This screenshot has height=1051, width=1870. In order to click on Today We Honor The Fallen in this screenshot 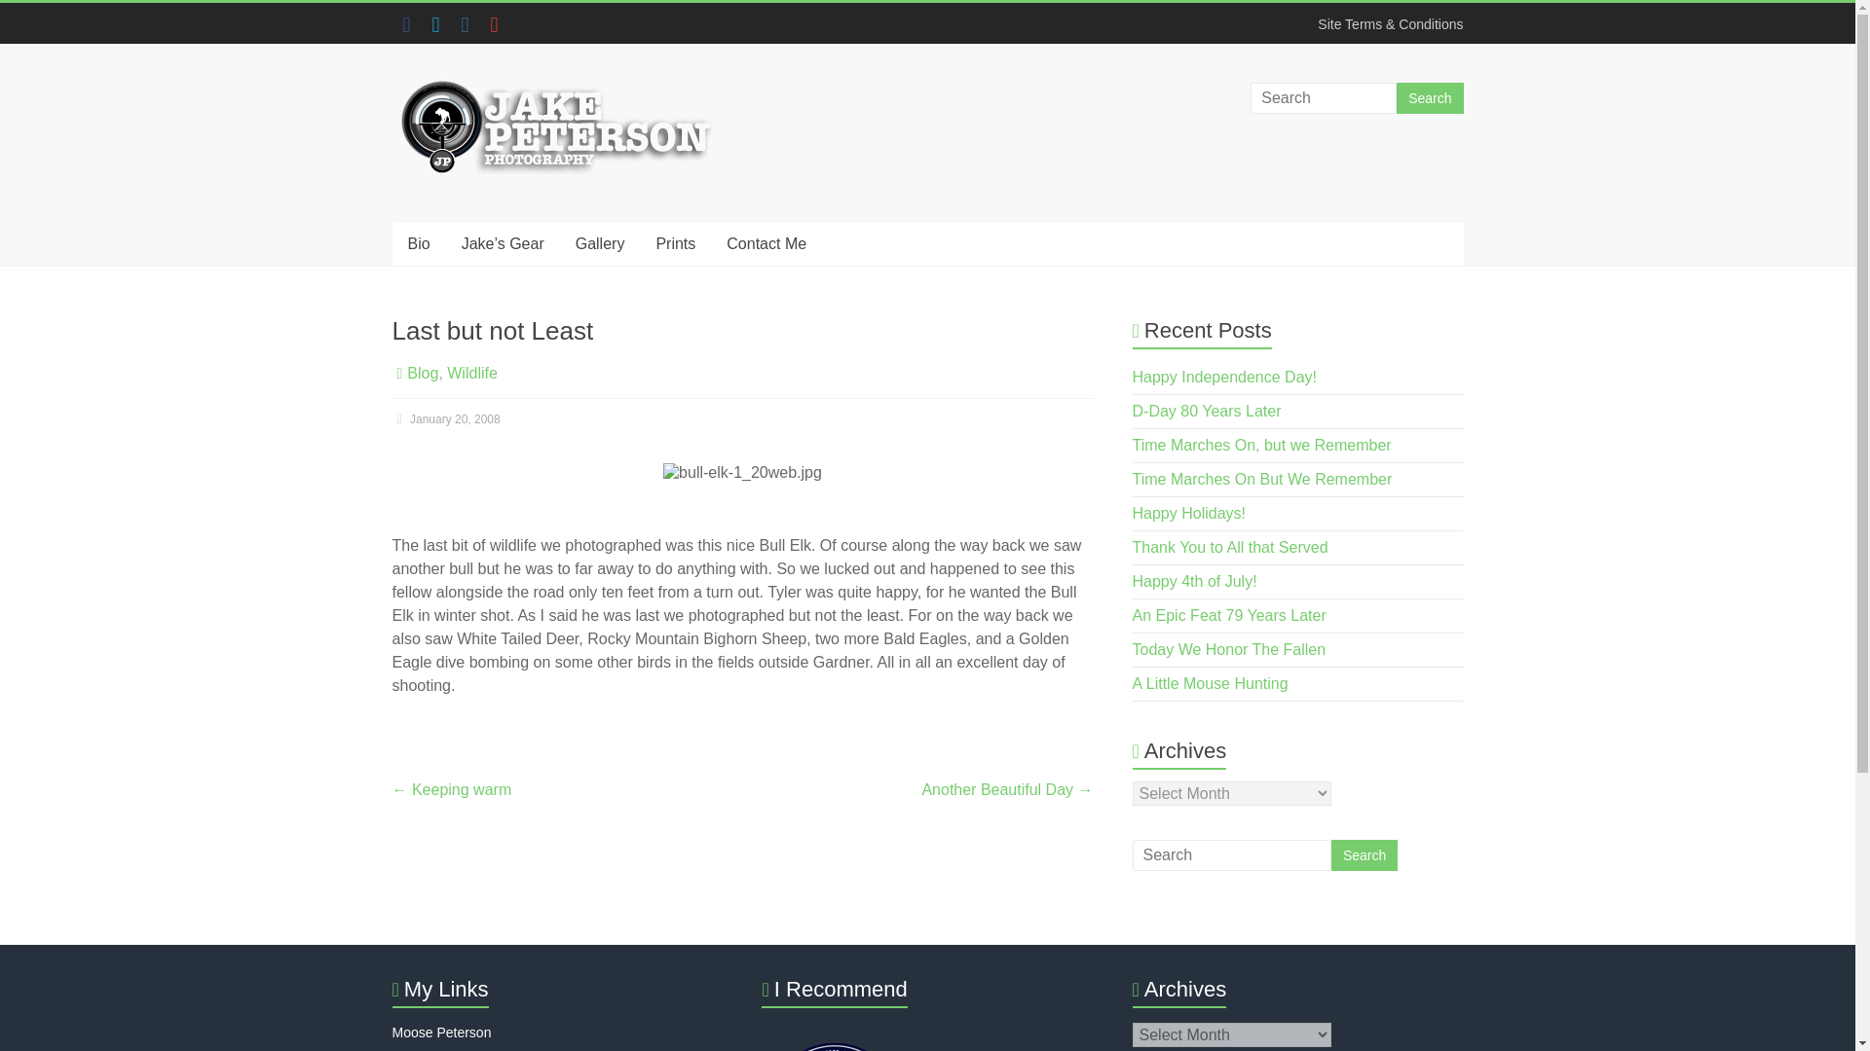, I will do `click(1229, 649)`.